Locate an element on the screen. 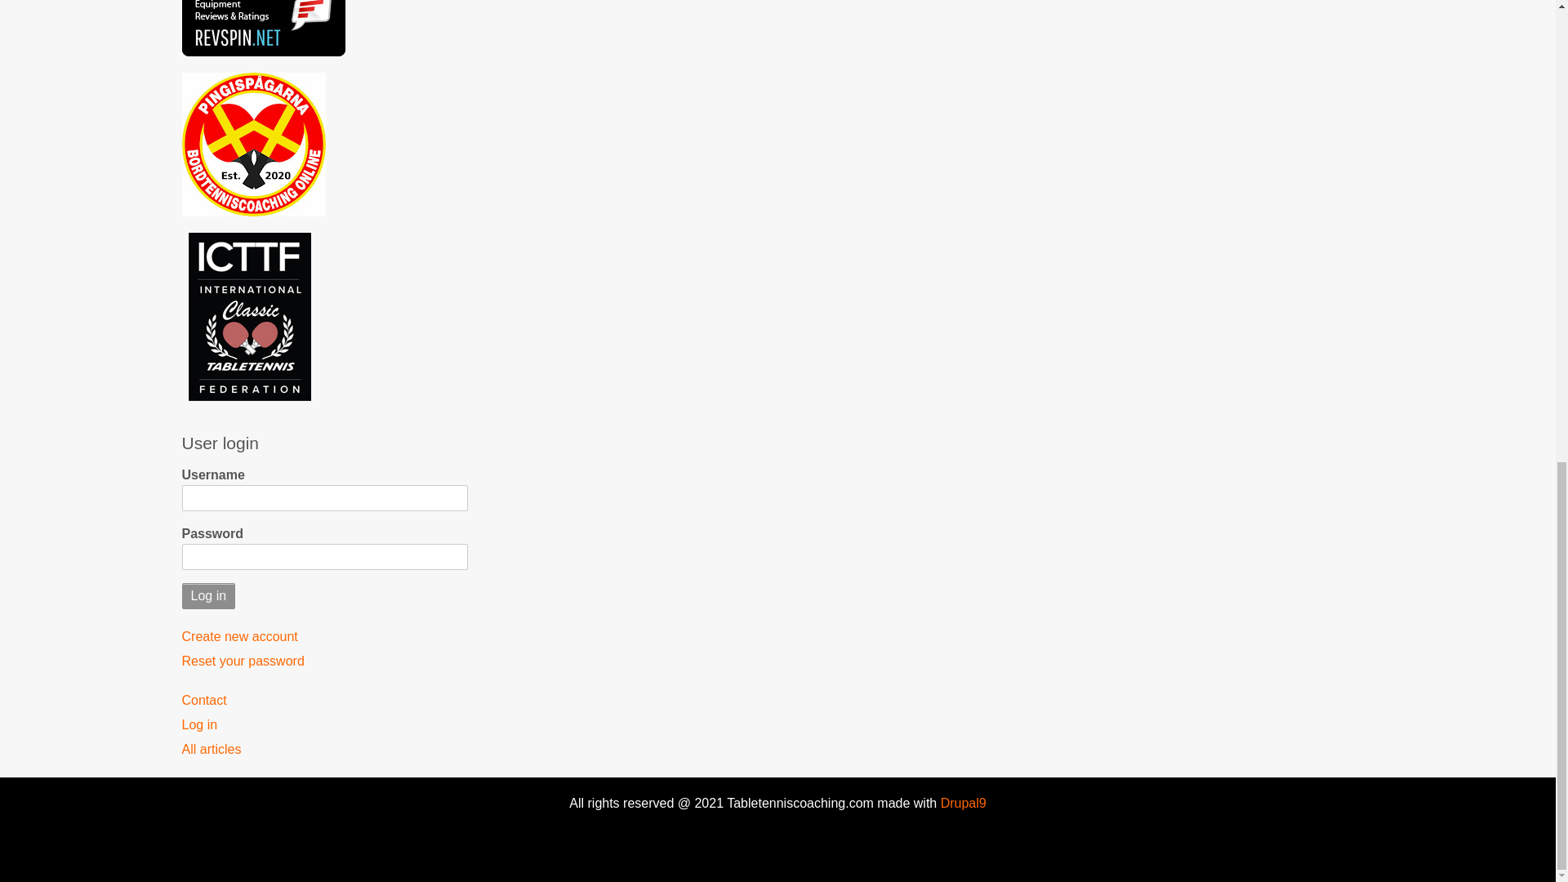  Reset your password is located at coordinates (324, 661).